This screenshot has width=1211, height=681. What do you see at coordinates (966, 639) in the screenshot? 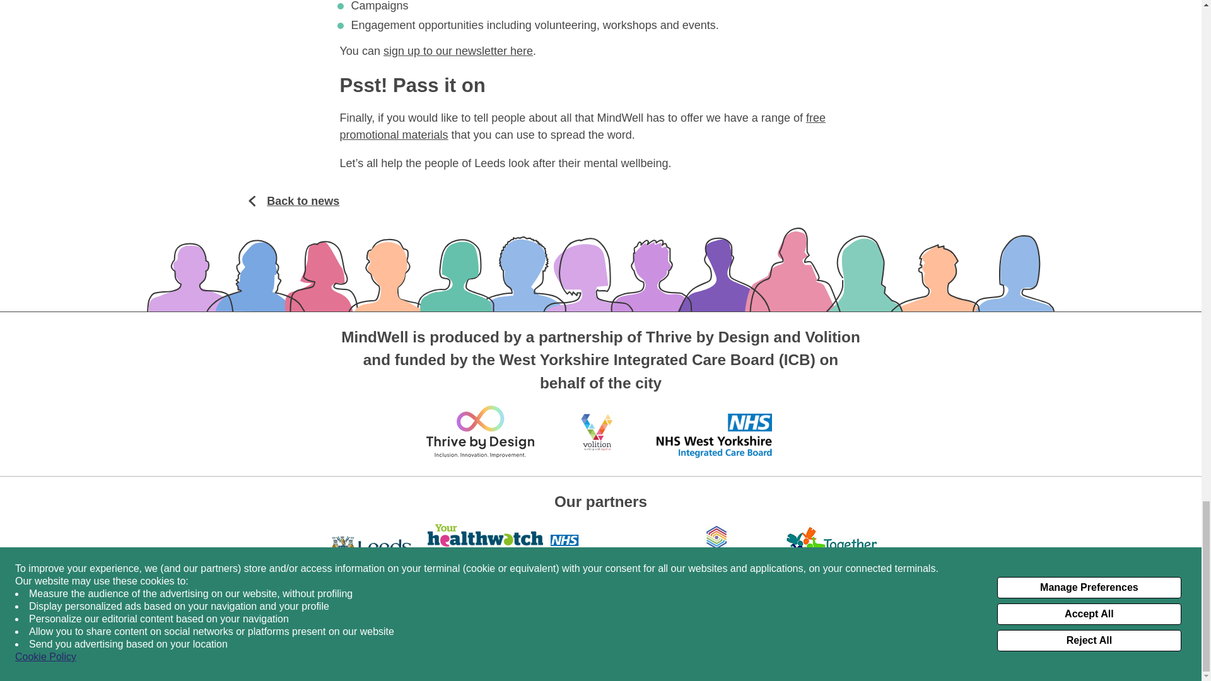
I see `Privacy Policy` at bounding box center [966, 639].